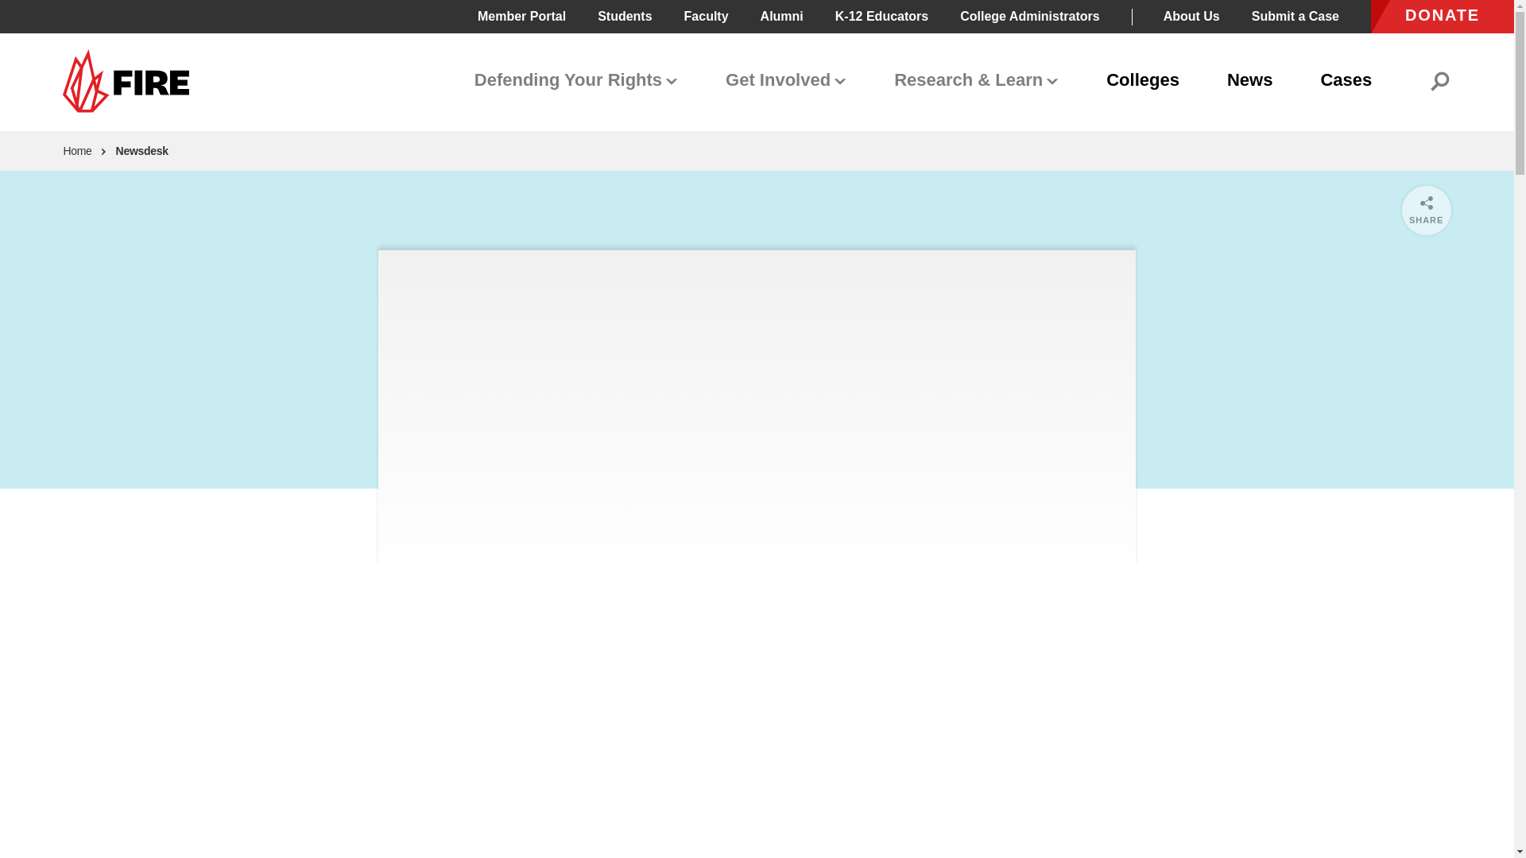 This screenshot has height=858, width=1526. I want to click on About Us, so click(1191, 16).